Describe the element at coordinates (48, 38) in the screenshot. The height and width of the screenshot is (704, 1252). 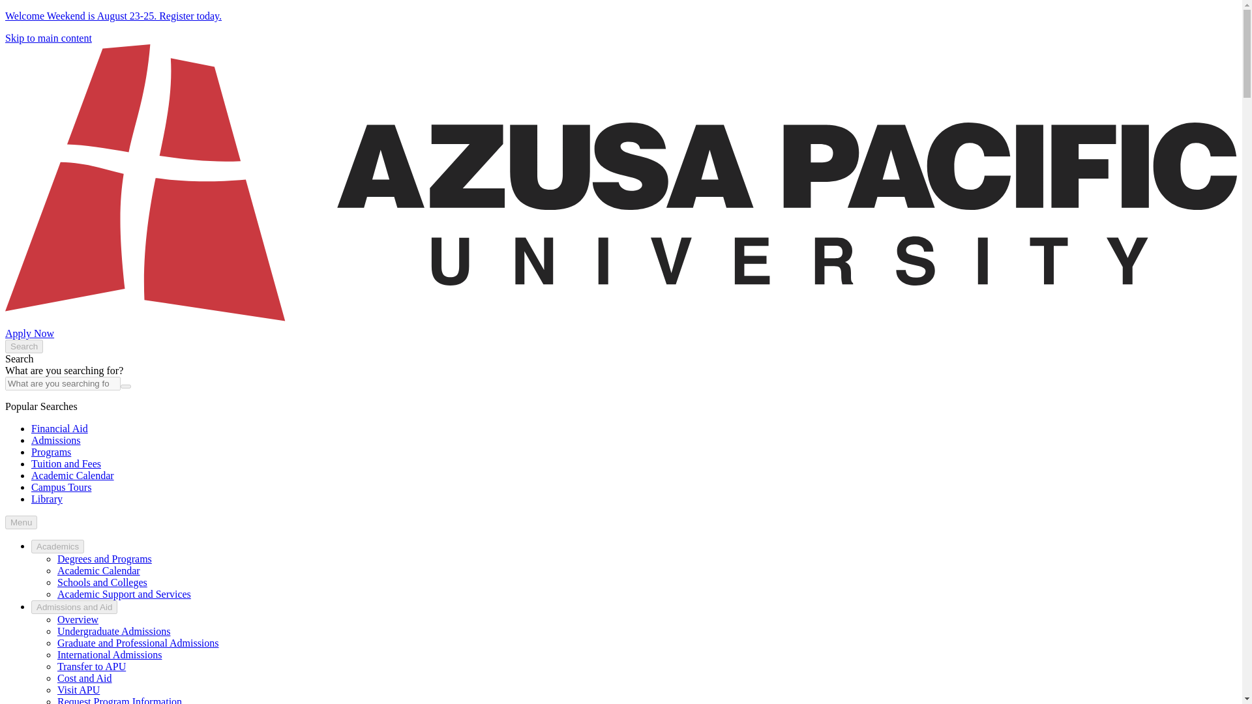
I see `Skip to main content` at that location.